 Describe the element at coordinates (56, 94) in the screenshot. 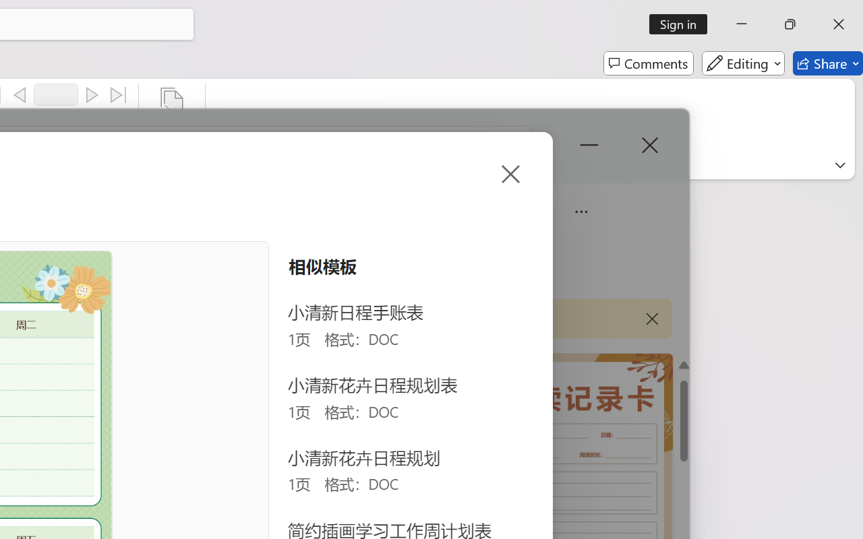

I see `Record` at that location.